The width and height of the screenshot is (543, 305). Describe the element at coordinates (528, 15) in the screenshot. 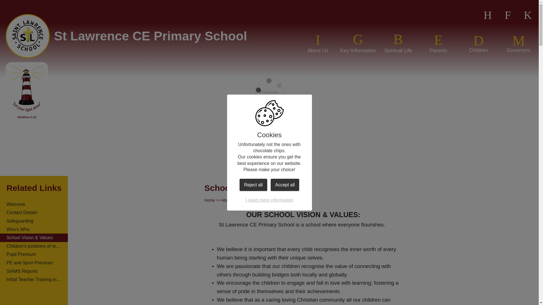

I see `Log in` at that location.